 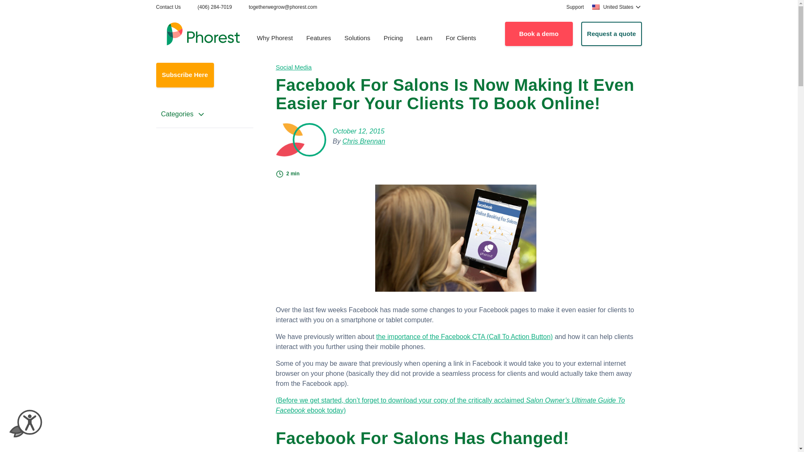 I want to click on Features, so click(x=318, y=39).